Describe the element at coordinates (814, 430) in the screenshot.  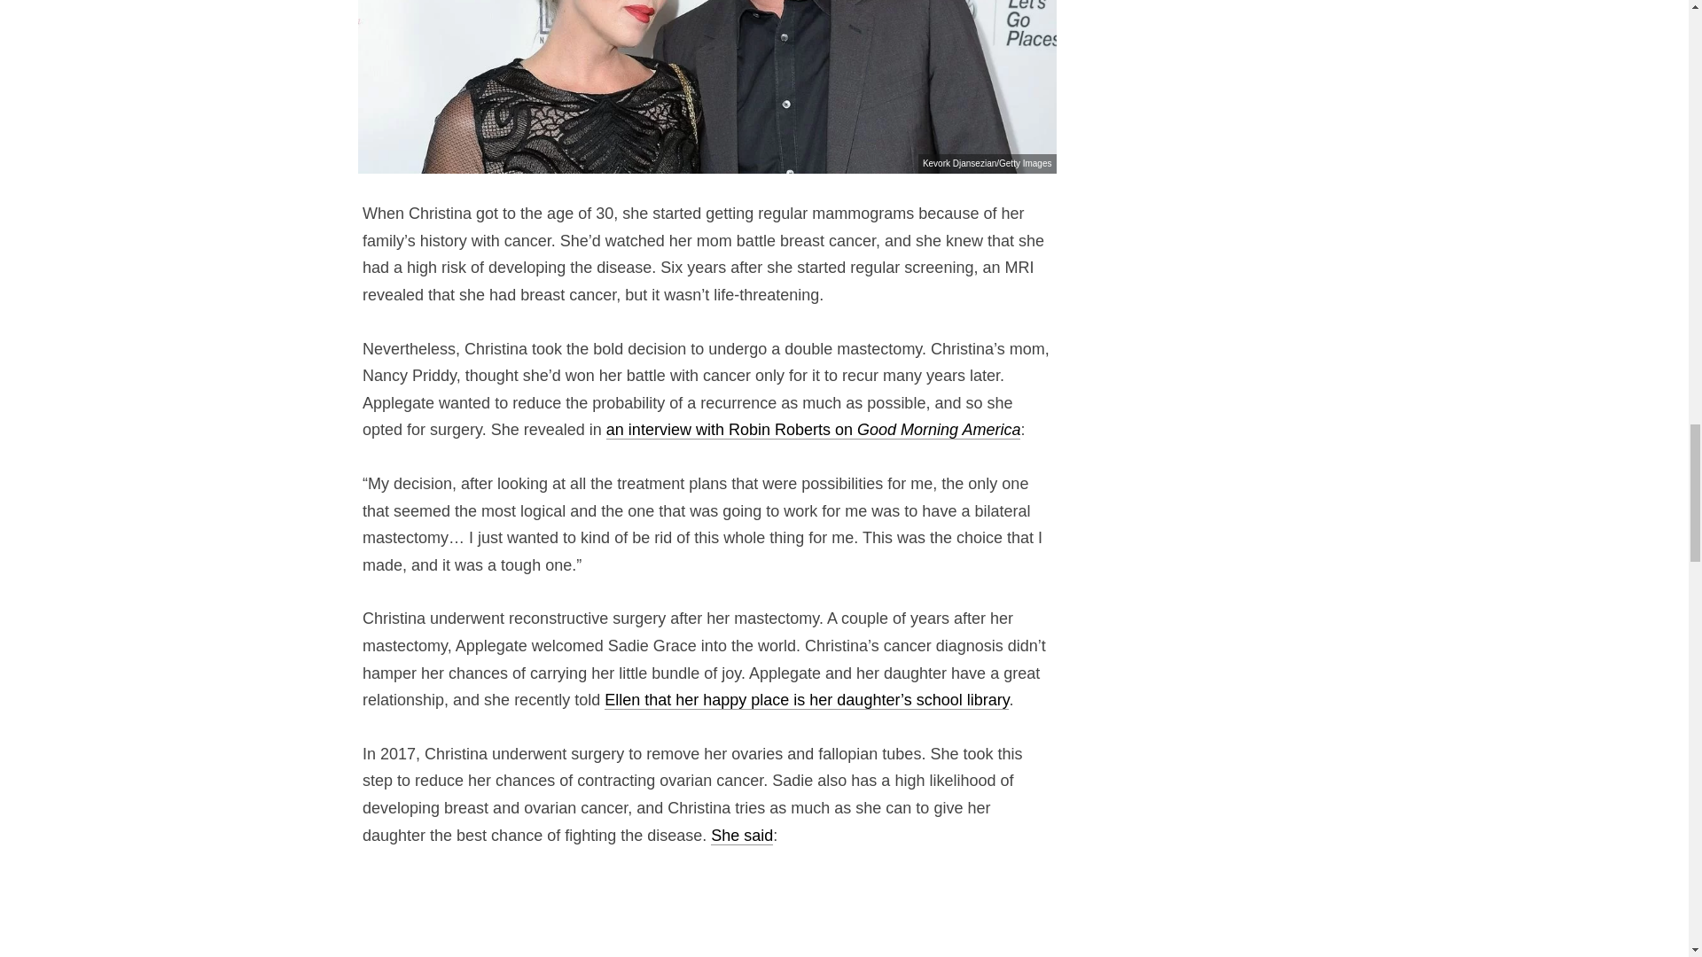
I see `an interview with Robin Roberts on Good Morning America` at that location.